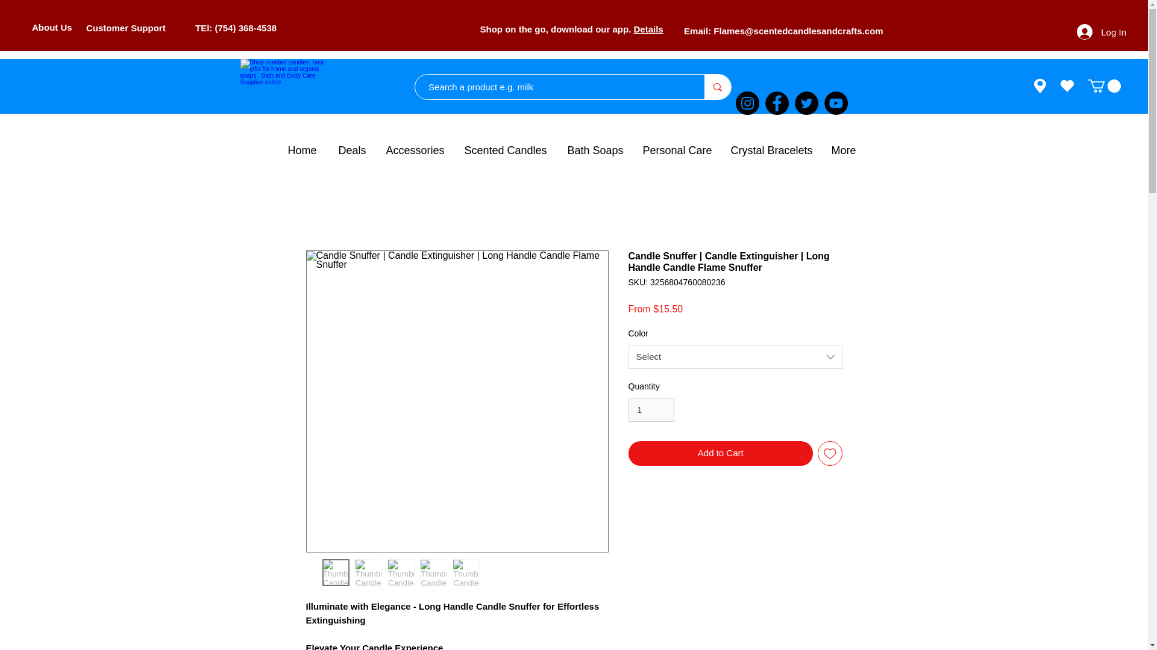 The width and height of the screenshot is (1157, 650). I want to click on Personal Care, so click(678, 150).